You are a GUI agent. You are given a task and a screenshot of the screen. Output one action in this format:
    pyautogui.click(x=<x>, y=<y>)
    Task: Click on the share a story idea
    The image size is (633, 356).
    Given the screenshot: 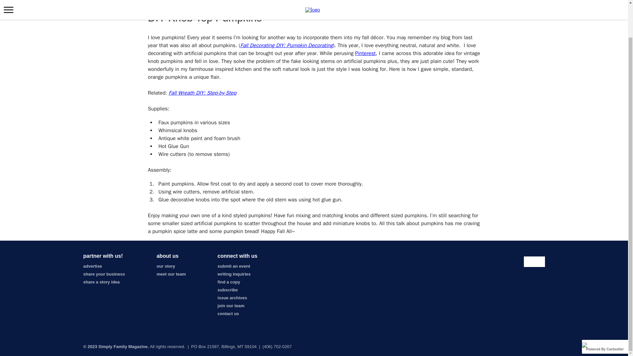 What is the action you would take?
    pyautogui.click(x=101, y=282)
    